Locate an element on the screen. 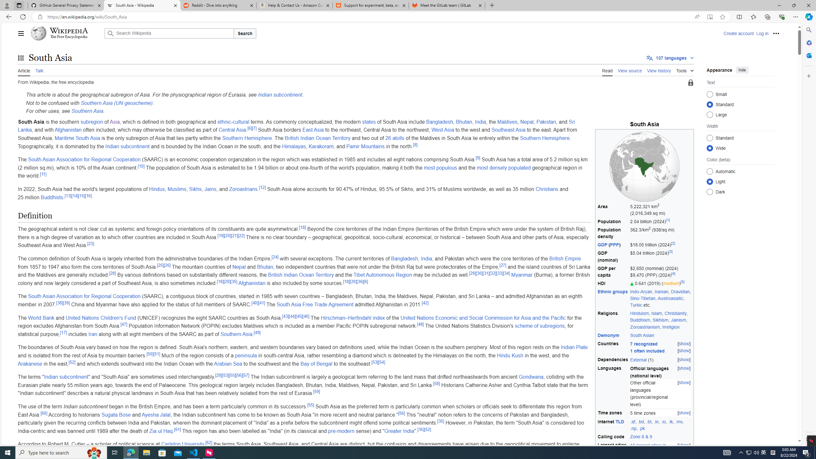 The height and width of the screenshot is (459, 816). $18.05 trillion (2024)[2] is located at coordinates (661, 245).